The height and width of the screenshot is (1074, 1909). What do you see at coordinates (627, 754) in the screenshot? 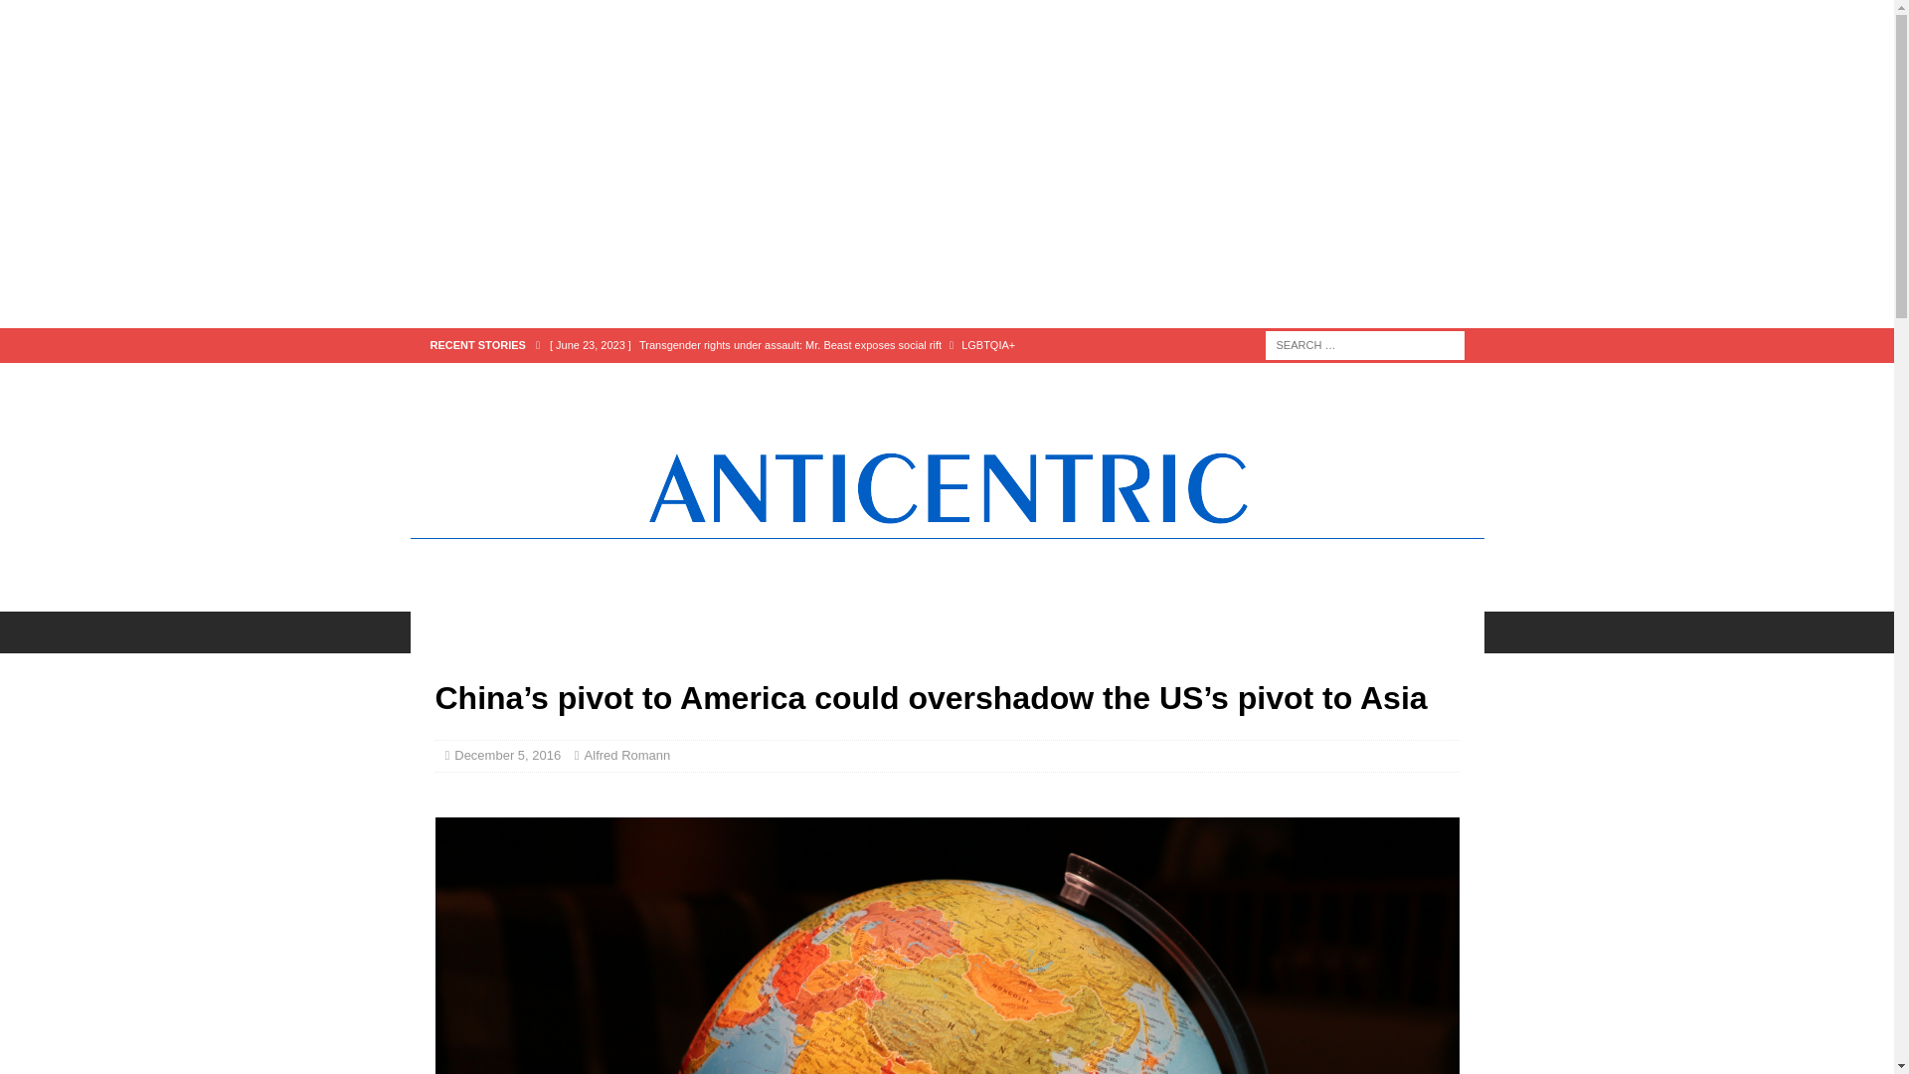
I see `Alfred Romann` at bounding box center [627, 754].